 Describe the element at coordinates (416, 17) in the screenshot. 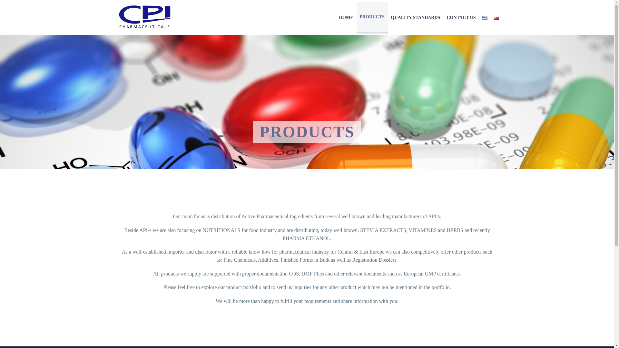

I see `QUALITY STANDARDS` at that location.